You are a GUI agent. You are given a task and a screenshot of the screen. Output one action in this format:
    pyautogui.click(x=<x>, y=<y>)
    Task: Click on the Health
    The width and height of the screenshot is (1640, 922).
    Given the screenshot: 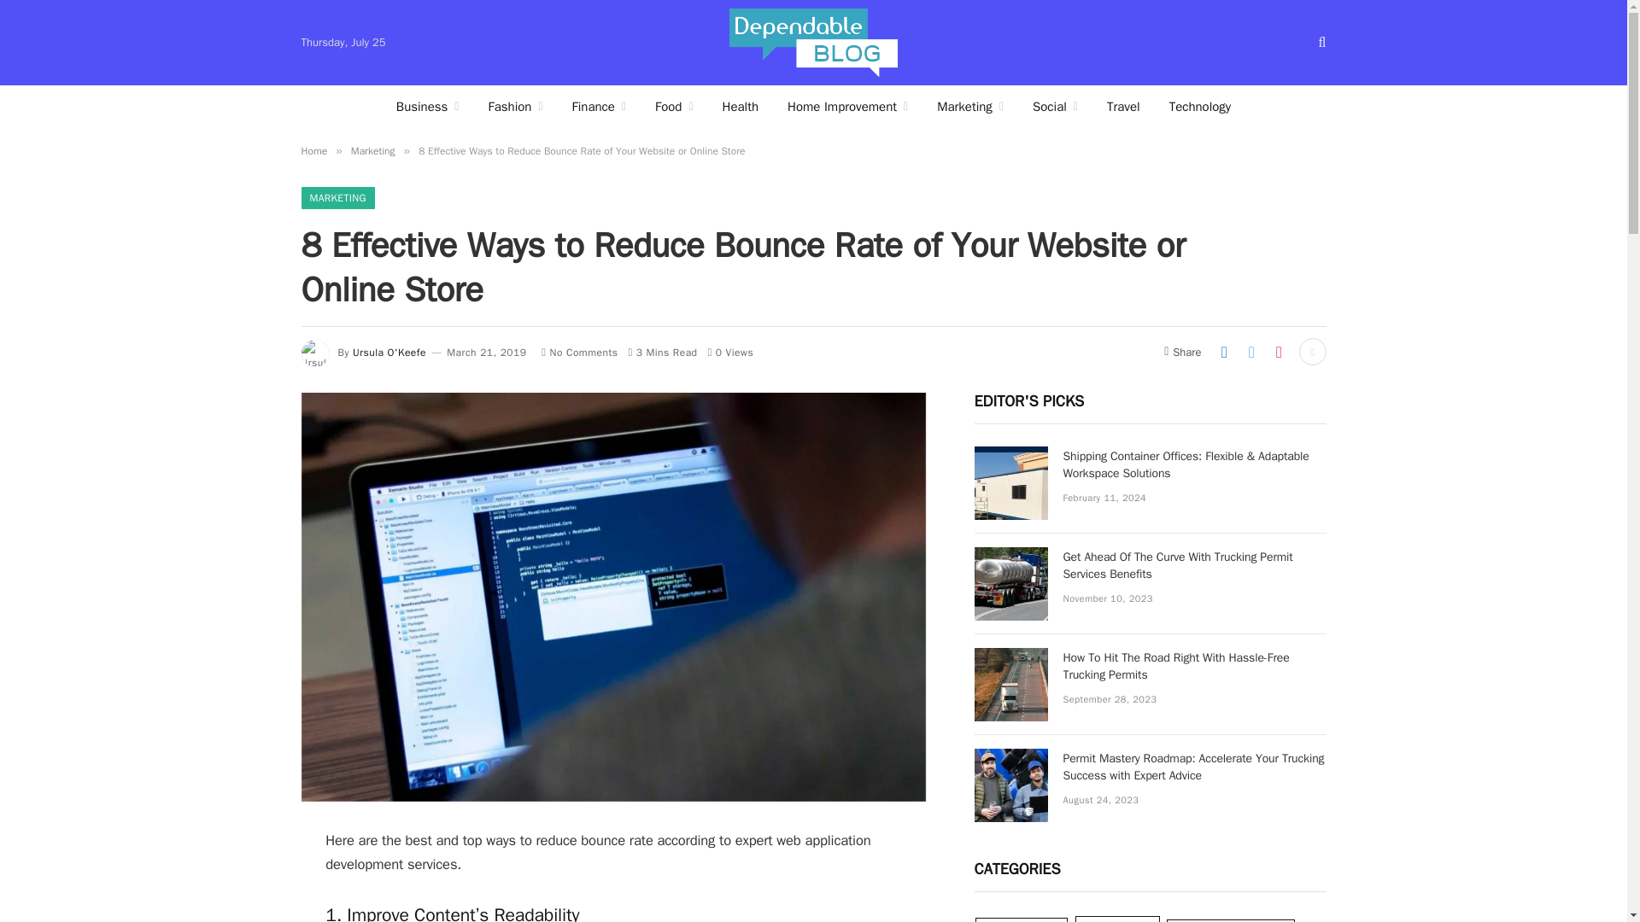 What is the action you would take?
    pyautogui.click(x=741, y=107)
    